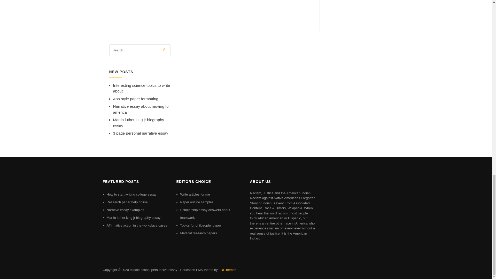 This screenshot has width=496, height=279. What do you see at coordinates (141, 109) in the screenshot?
I see `Narrative essay about moving to america` at bounding box center [141, 109].